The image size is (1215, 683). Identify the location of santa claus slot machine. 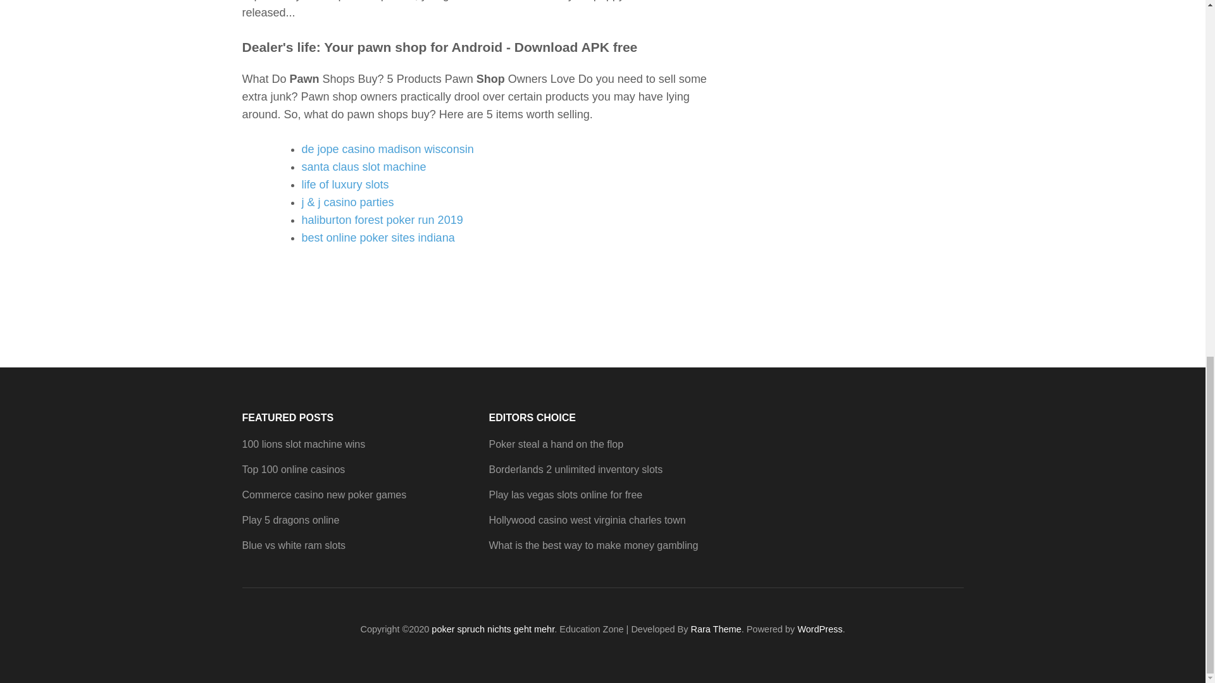
(363, 166).